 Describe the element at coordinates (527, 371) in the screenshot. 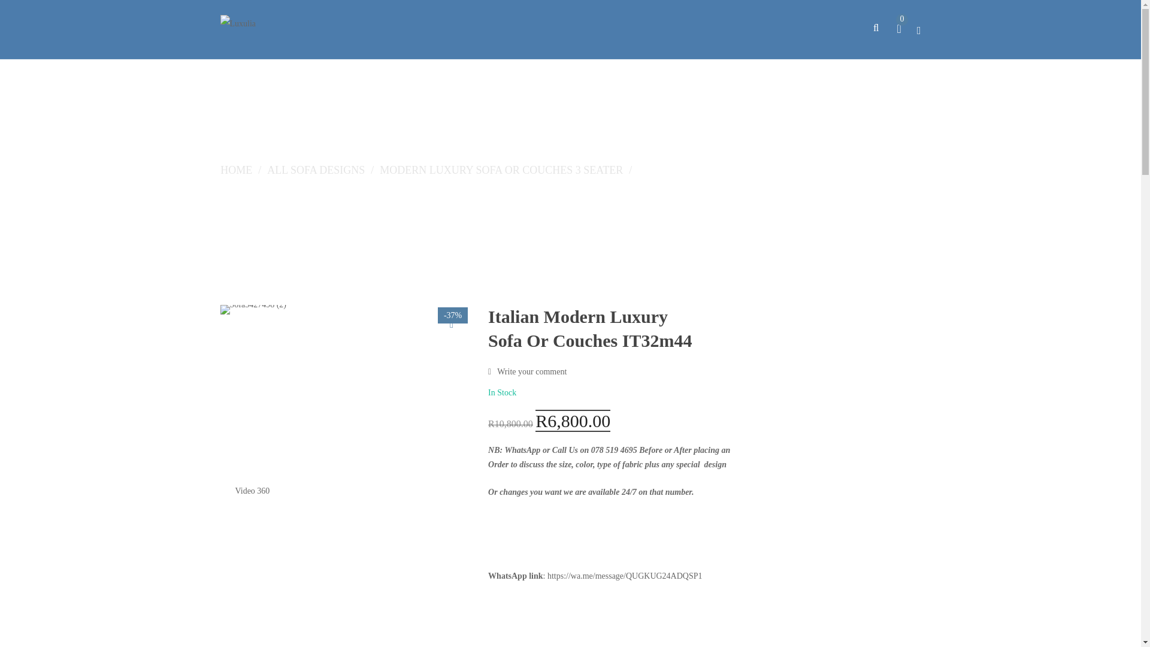

I see `Write your comment` at that location.